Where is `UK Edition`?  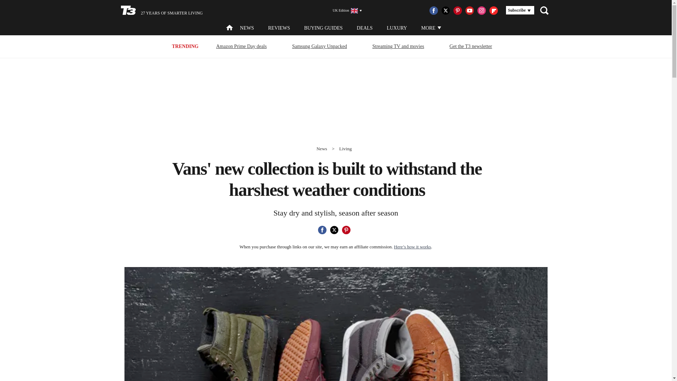 UK Edition is located at coordinates (344, 11).